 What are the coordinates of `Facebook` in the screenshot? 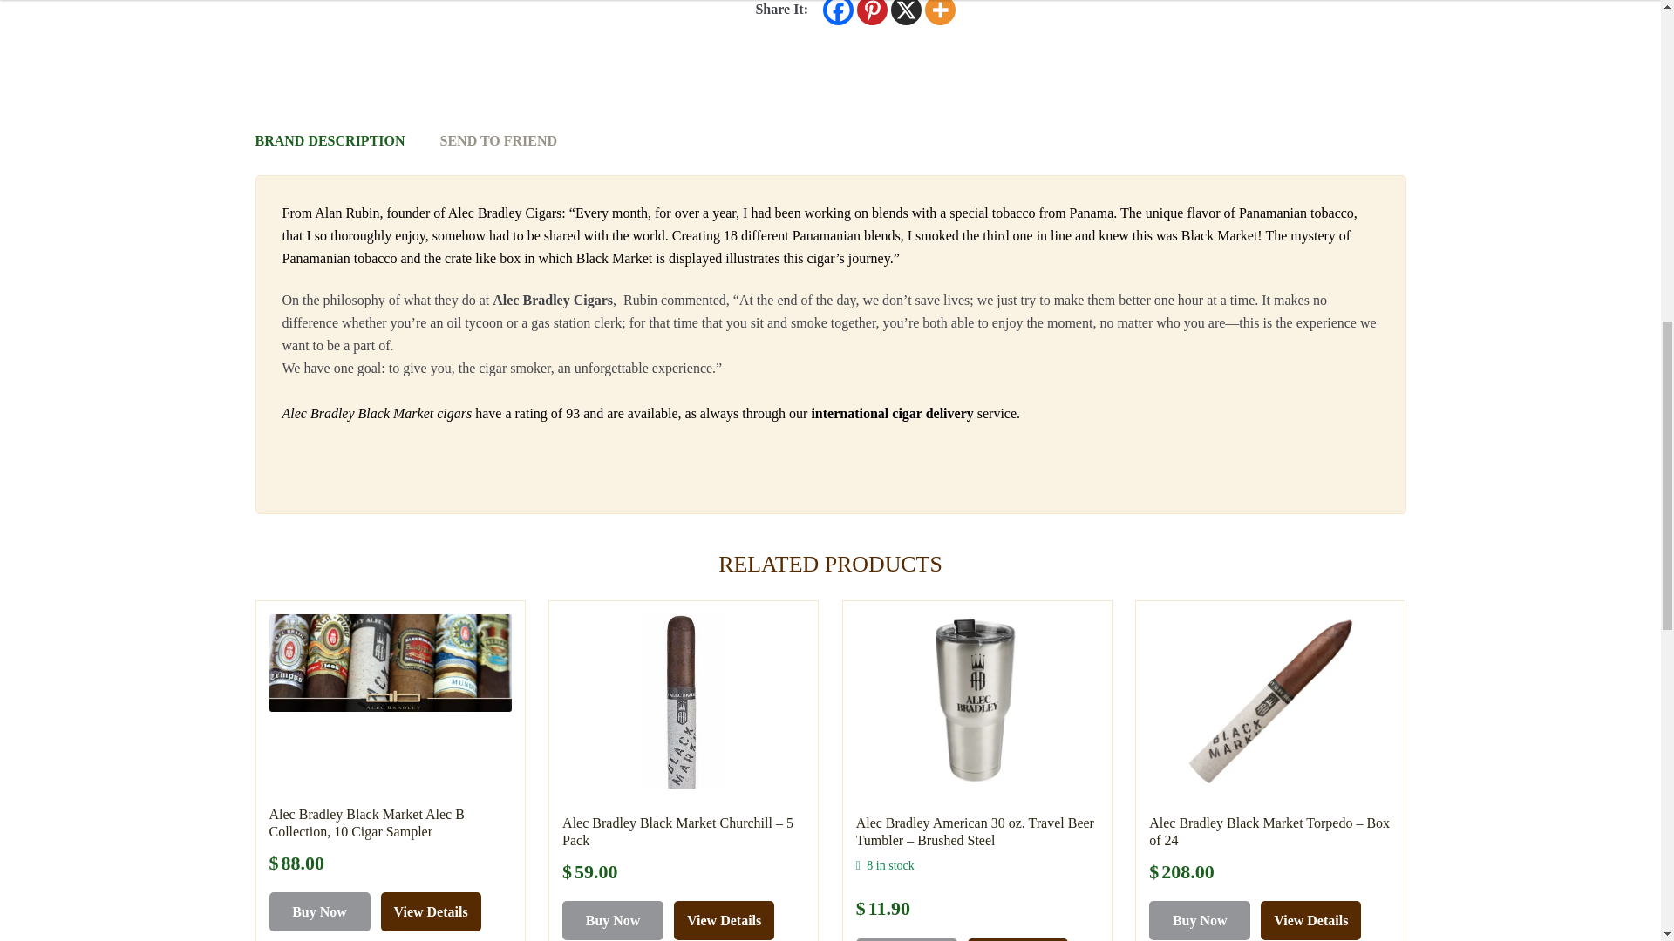 It's located at (839, 12).